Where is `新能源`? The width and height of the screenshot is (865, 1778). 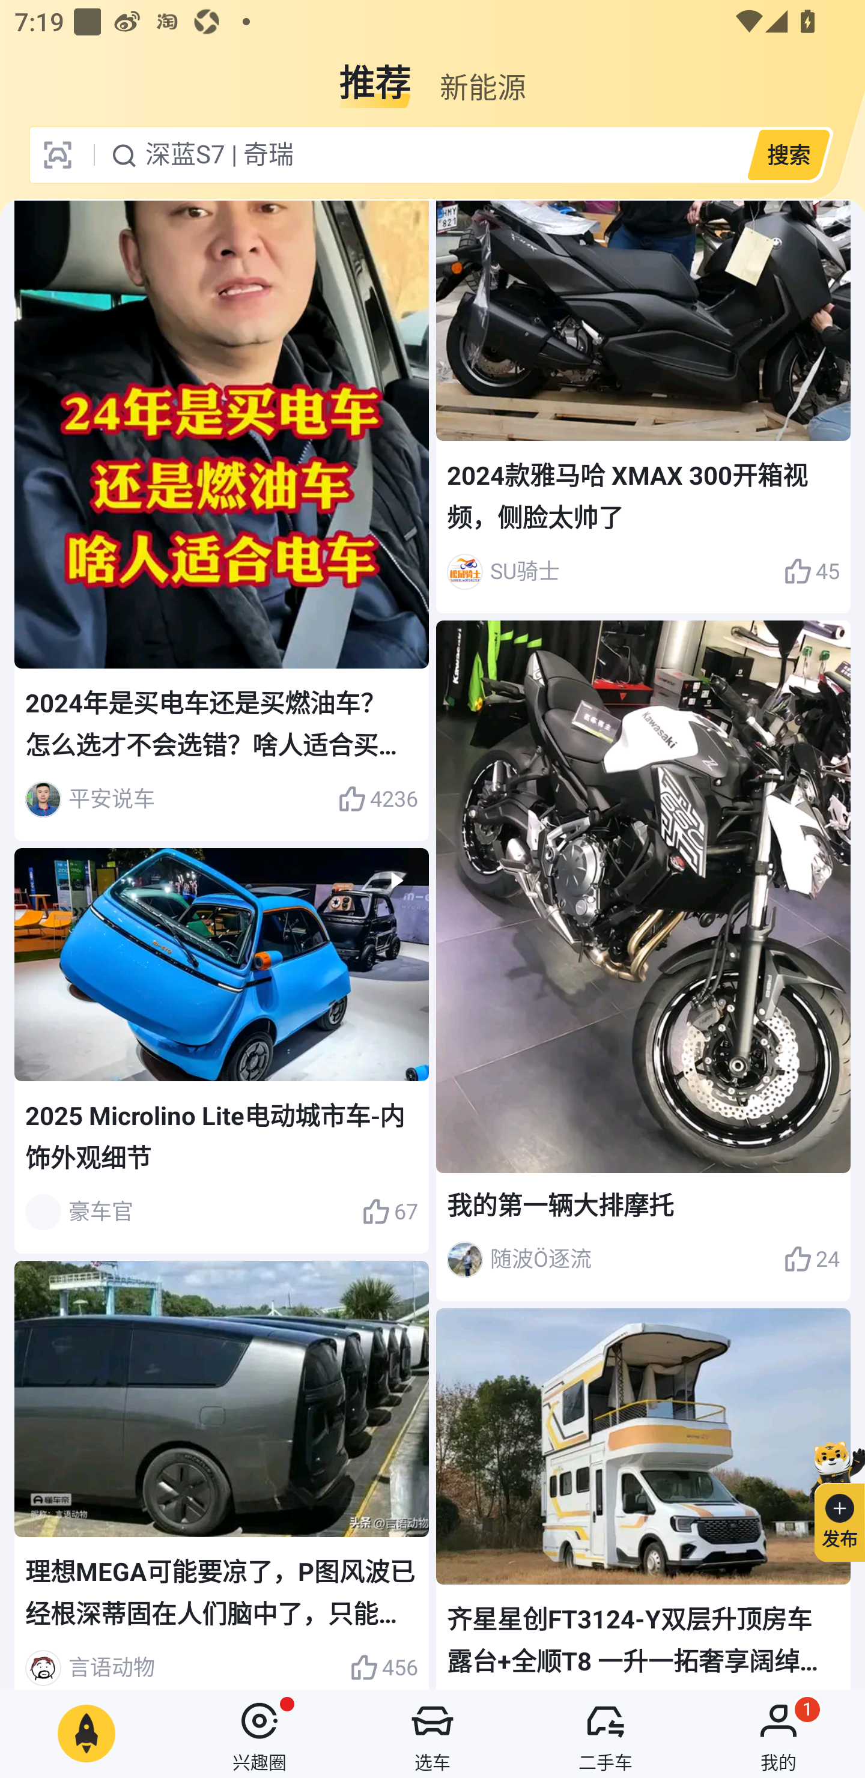
新能源 is located at coordinates (482, 74).